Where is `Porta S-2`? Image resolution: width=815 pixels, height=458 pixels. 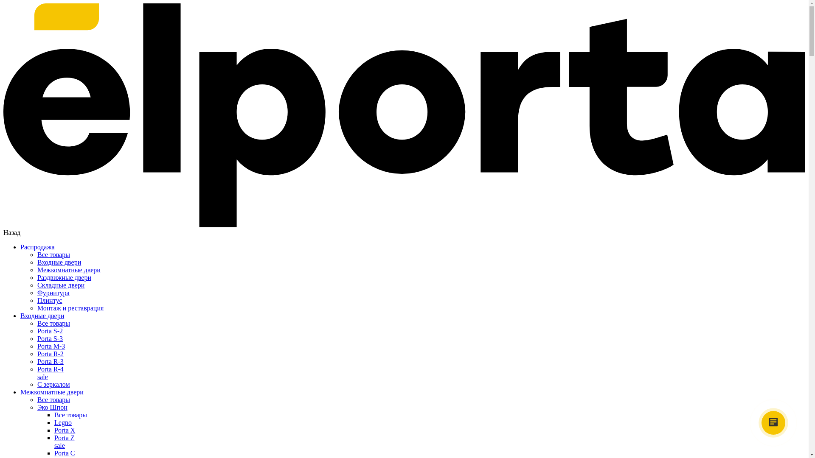 Porta S-2 is located at coordinates (50, 331).